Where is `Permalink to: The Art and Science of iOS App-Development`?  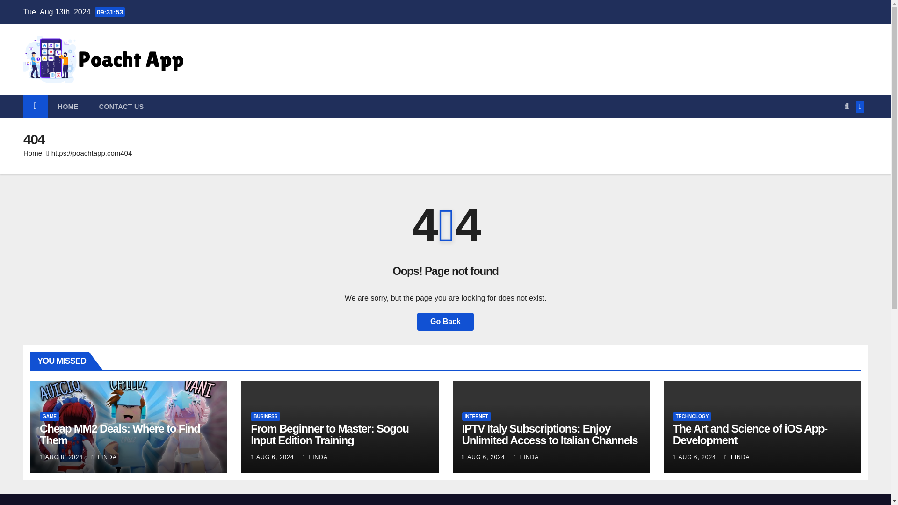
Permalink to: The Art and Science of iOS App-Development is located at coordinates (750, 434).